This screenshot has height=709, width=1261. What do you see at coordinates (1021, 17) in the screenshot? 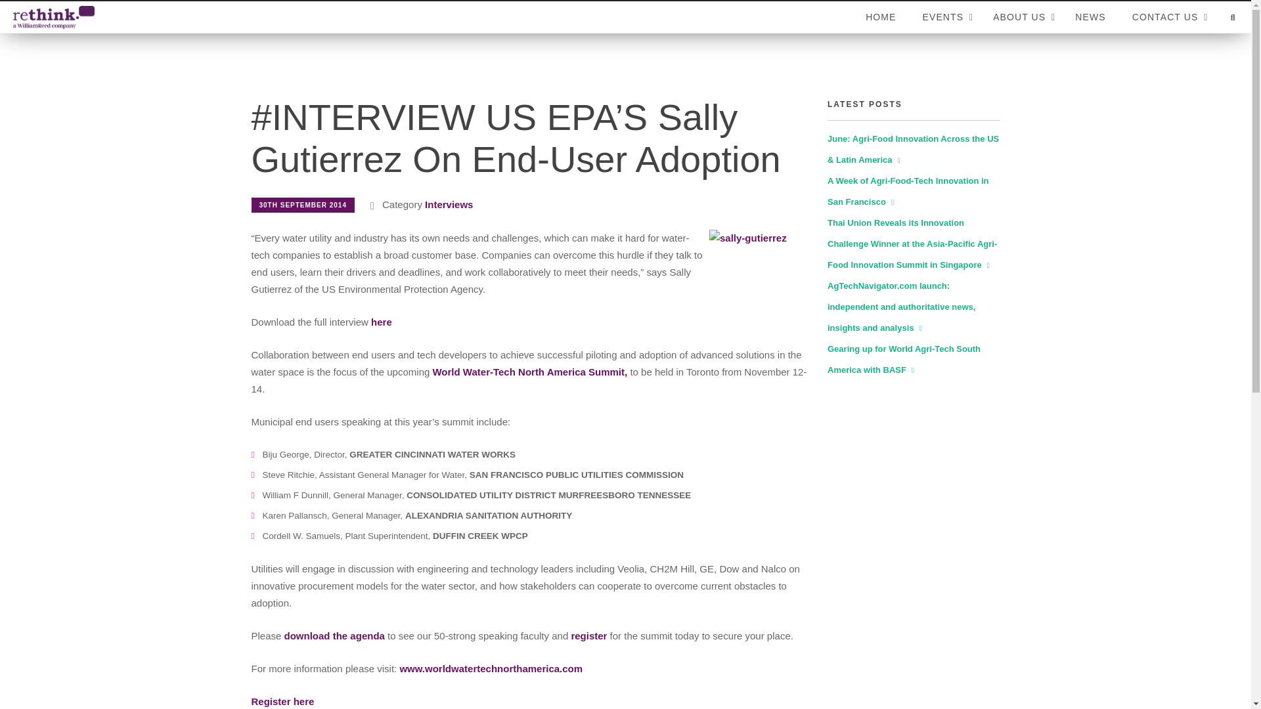
I see `A Week of Agri-Food-Tech Innovation in San Francisco` at bounding box center [1021, 17].